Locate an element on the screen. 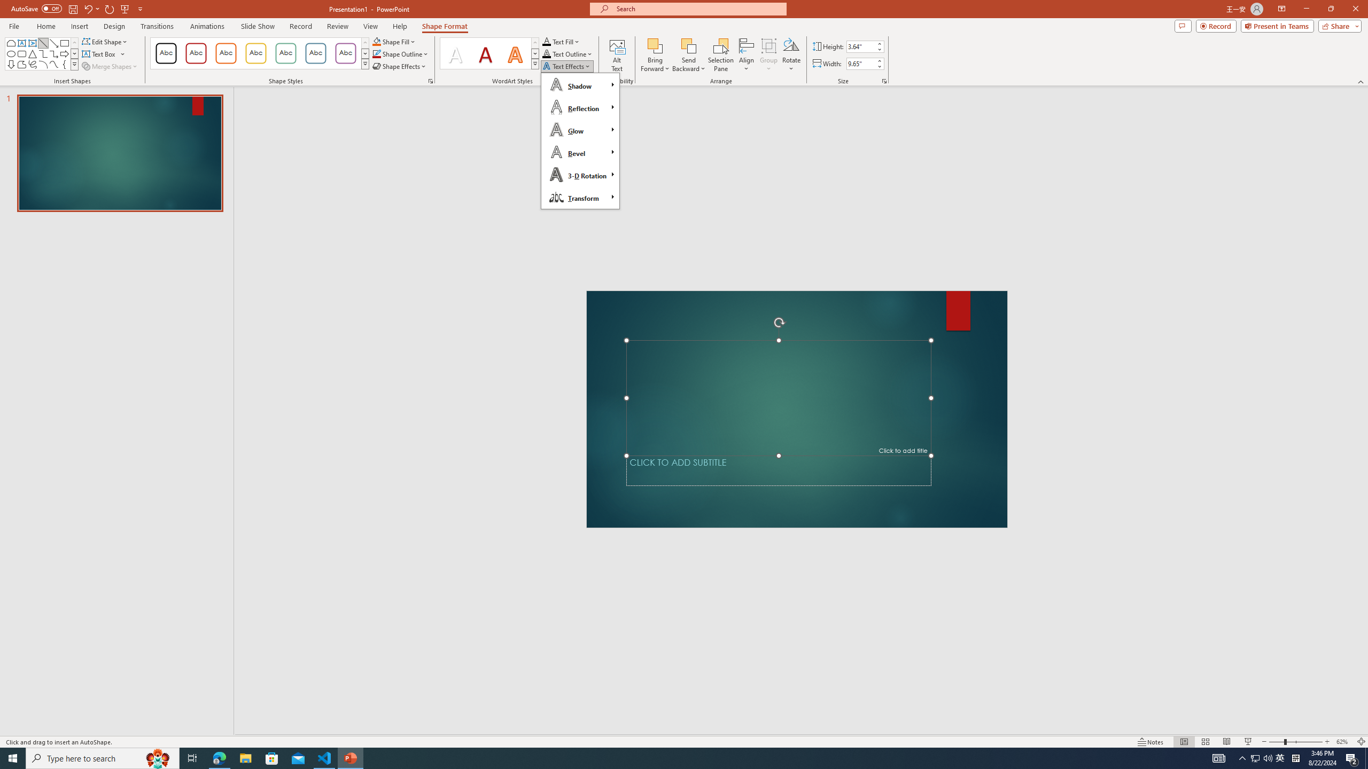 The height and width of the screenshot is (769, 1368). Edit Shape is located at coordinates (106, 42).